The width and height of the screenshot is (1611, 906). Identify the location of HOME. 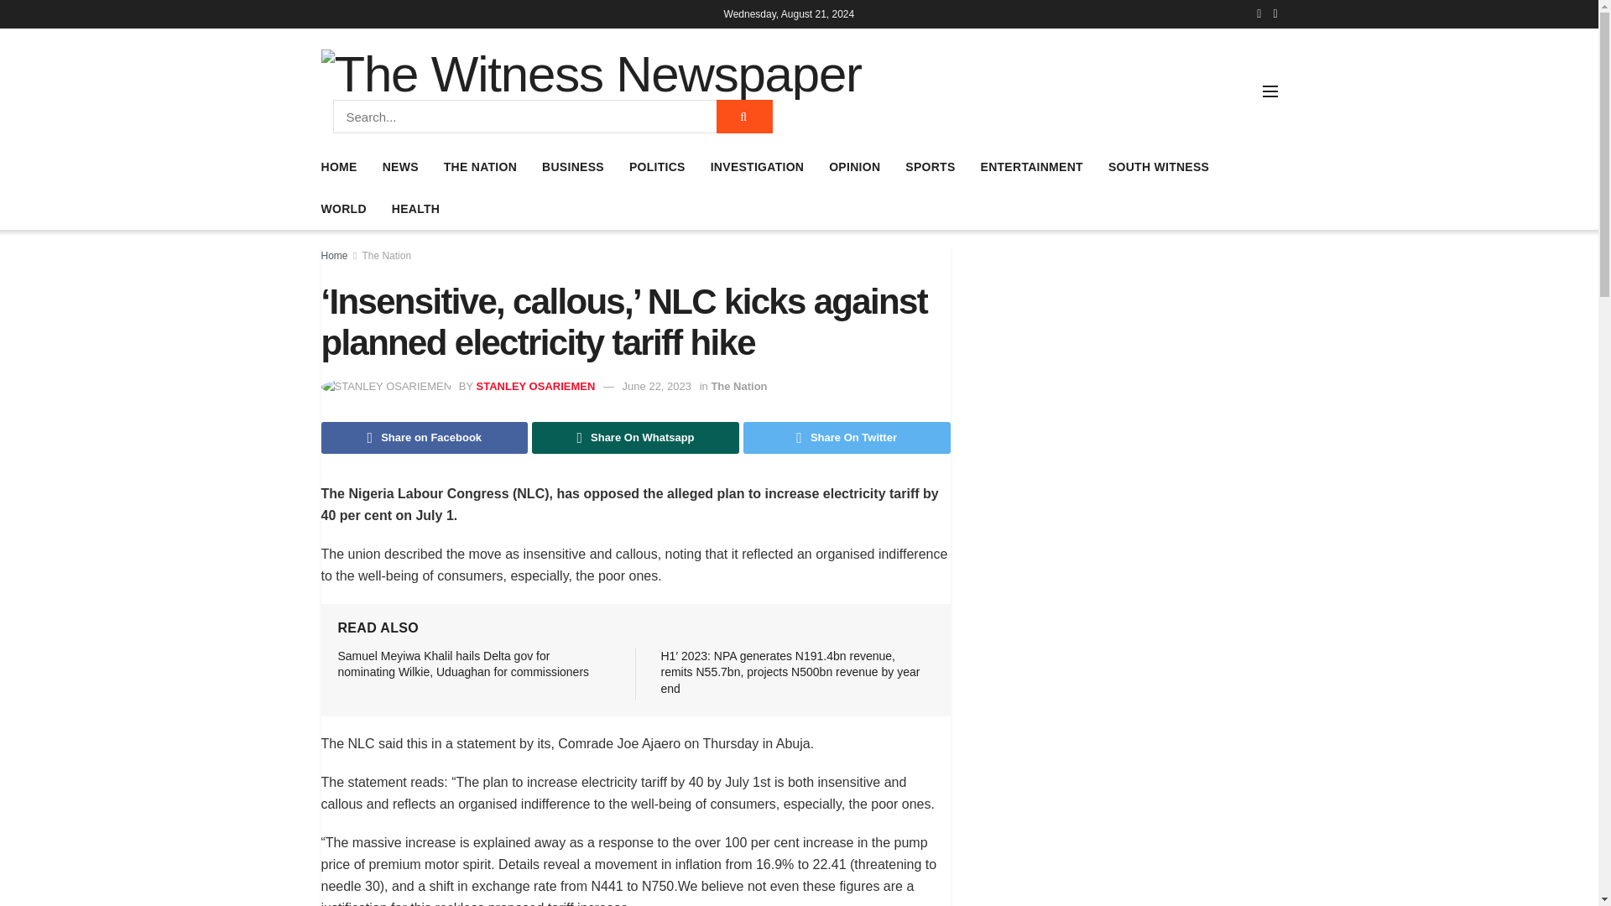
(338, 166).